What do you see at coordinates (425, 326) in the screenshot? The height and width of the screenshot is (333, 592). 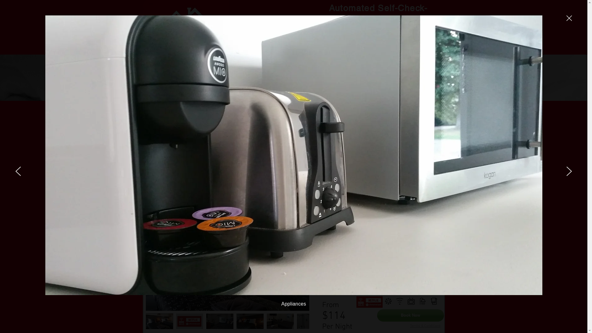 I see `Terms & Conditions` at bounding box center [425, 326].